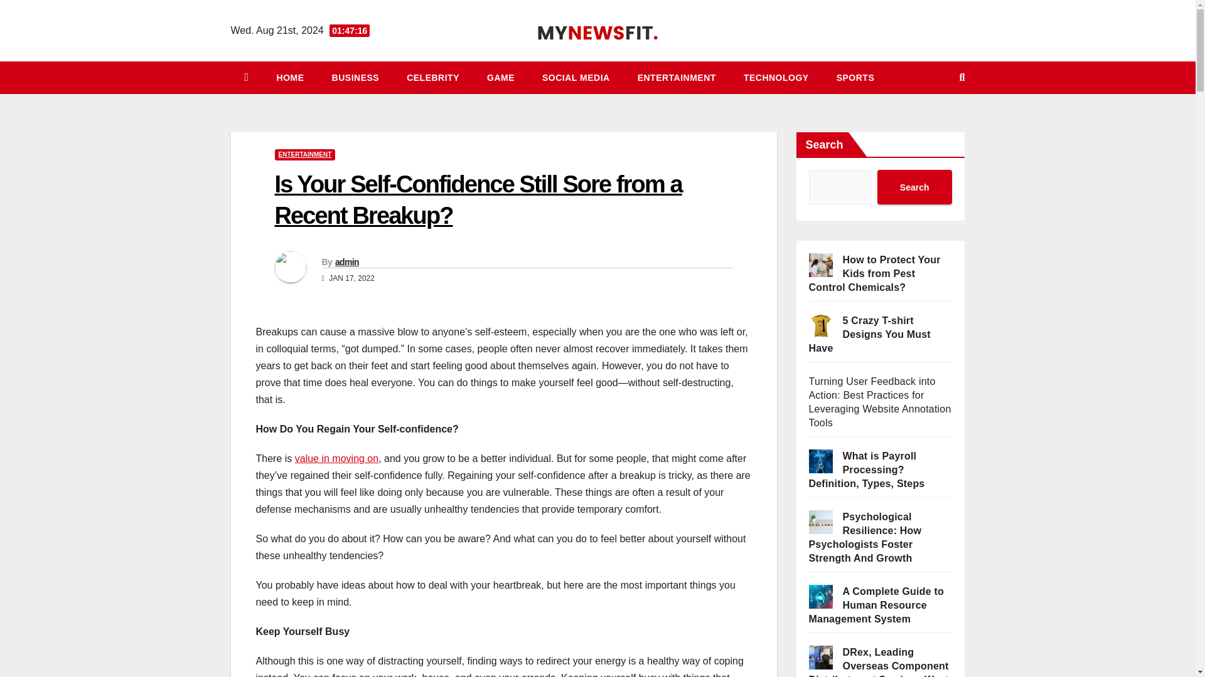 This screenshot has height=677, width=1205. What do you see at coordinates (576, 78) in the screenshot?
I see `SOCIAL MEDIA` at bounding box center [576, 78].